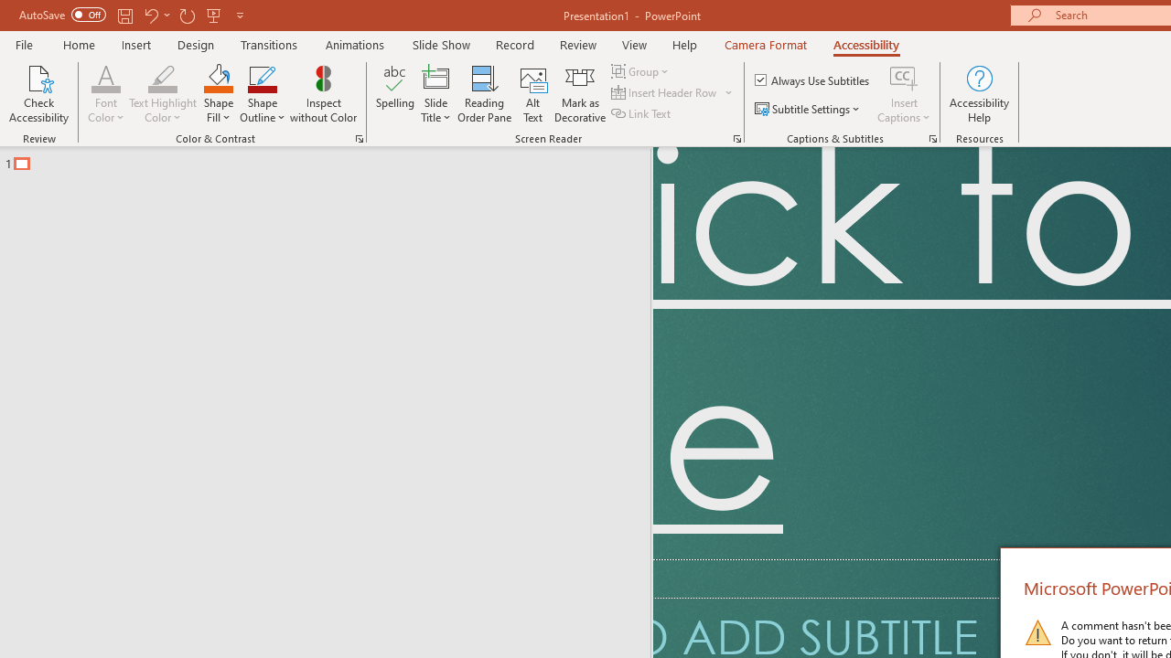 This screenshot has height=658, width=1171. Describe the element at coordinates (642, 71) in the screenshot. I see `Group` at that location.